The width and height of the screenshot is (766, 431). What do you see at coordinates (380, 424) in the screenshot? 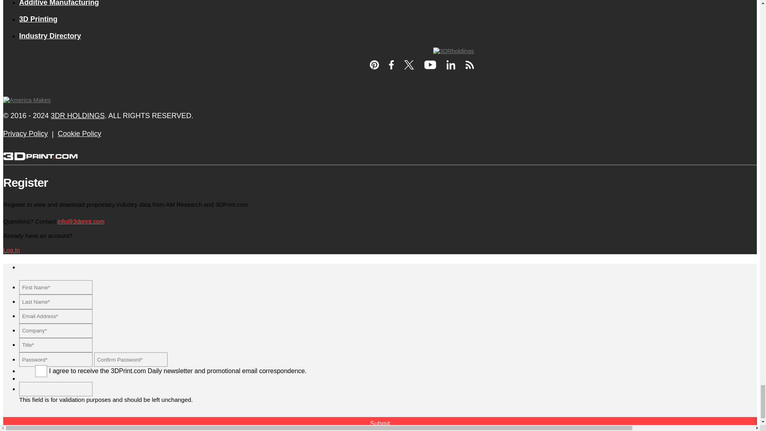
I see `Submit` at bounding box center [380, 424].